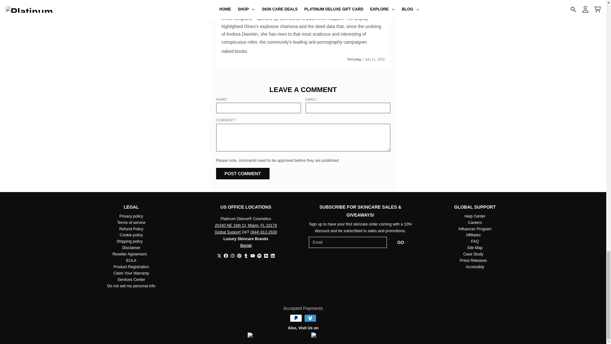 The width and height of the screenshot is (611, 344). I want to click on YouTube - Platinum Deluxe Cosmetics, so click(252, 255).